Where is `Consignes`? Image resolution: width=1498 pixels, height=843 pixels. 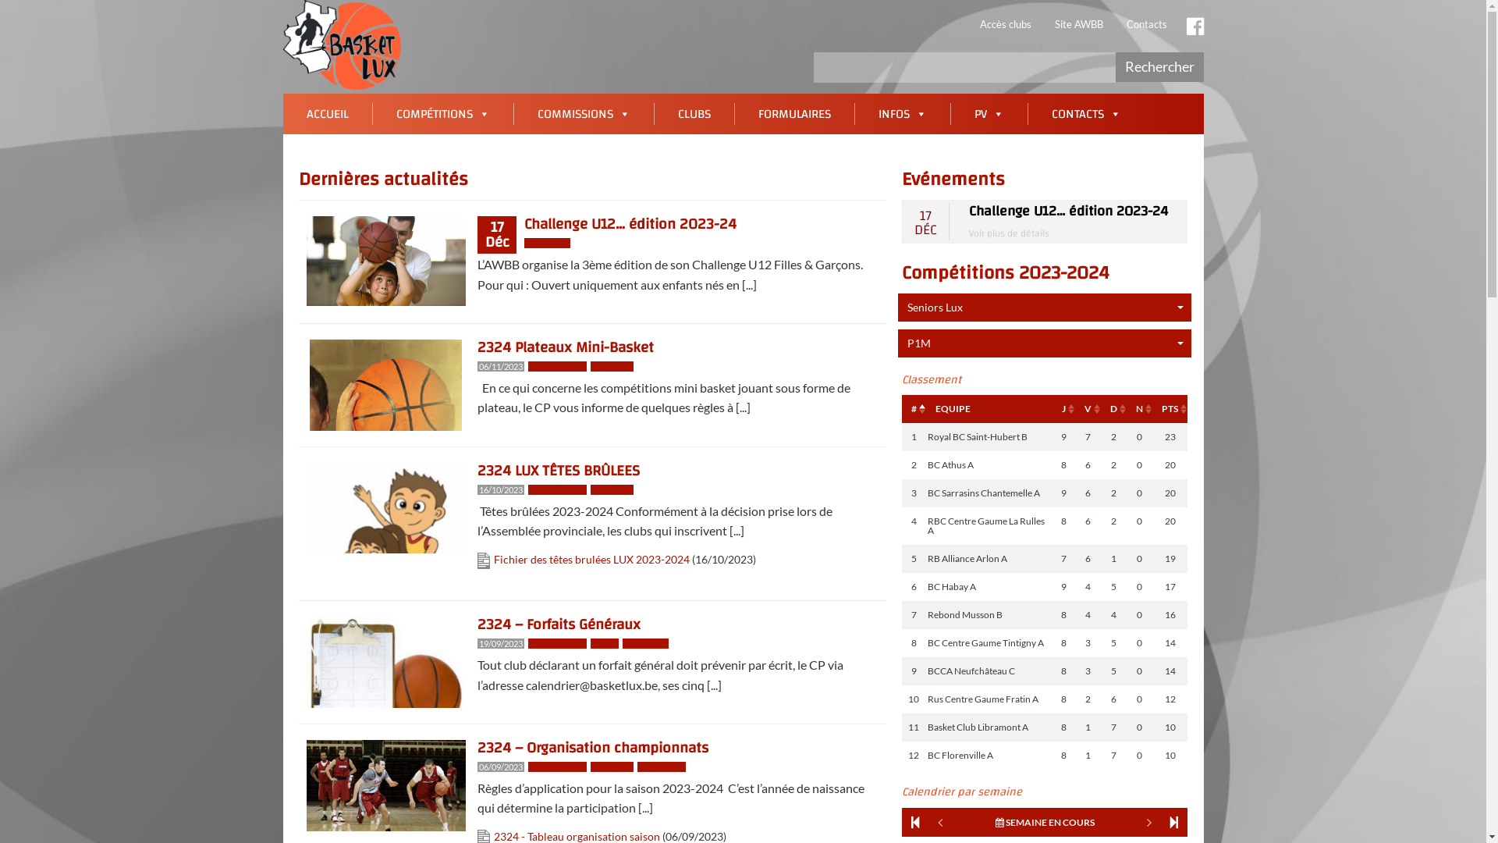
Consignes is located at coordinates (612, 767).